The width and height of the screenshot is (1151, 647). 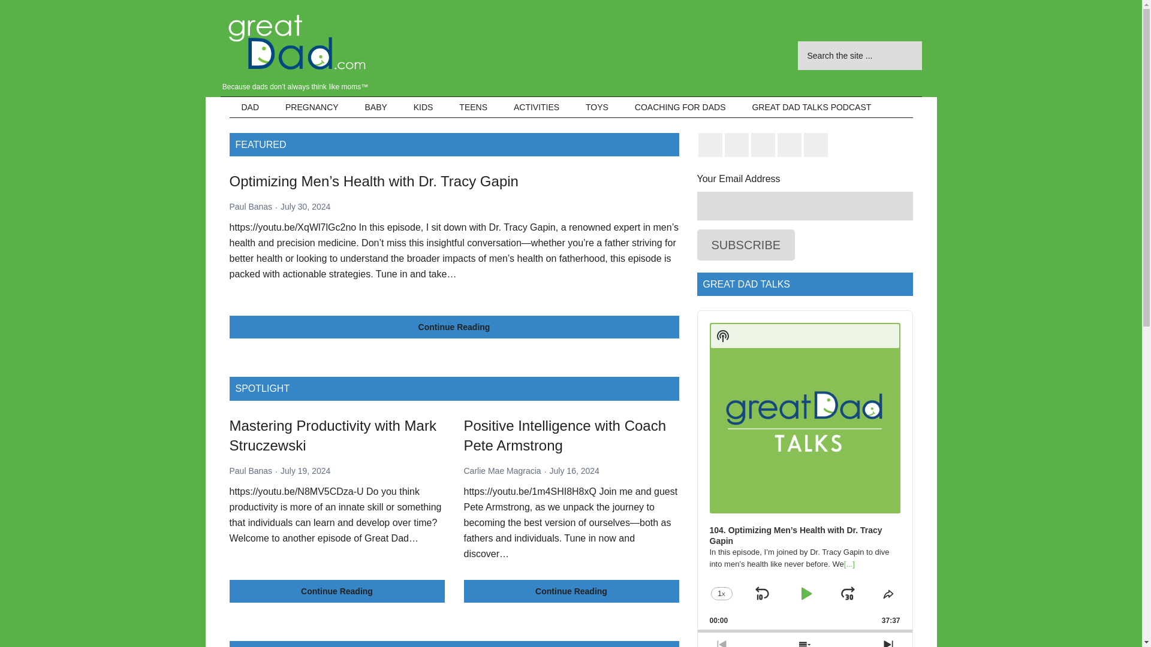 I want to click on BABY, so click(x=376, y=107).